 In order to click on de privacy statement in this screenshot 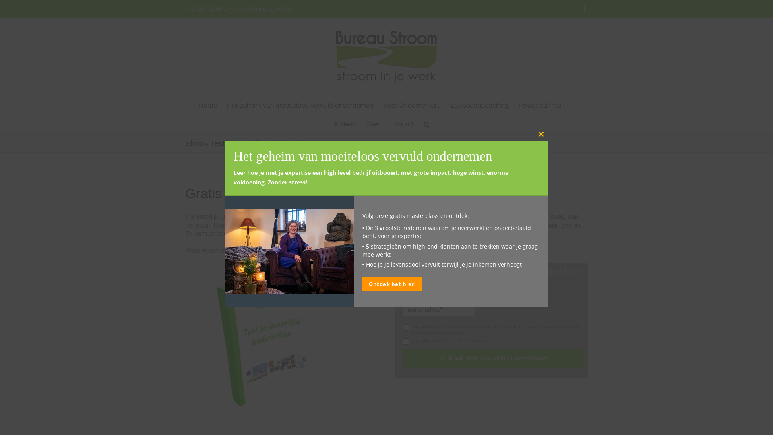, I will do `click(486, 340)`.